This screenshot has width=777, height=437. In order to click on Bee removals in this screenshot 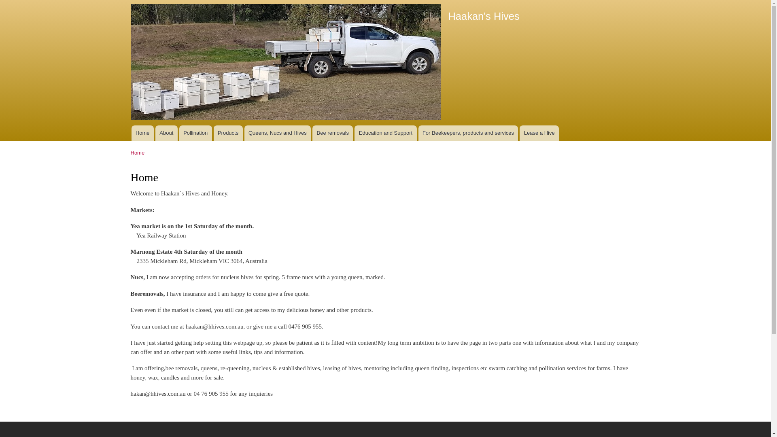, I will do `click(333, 133)`.